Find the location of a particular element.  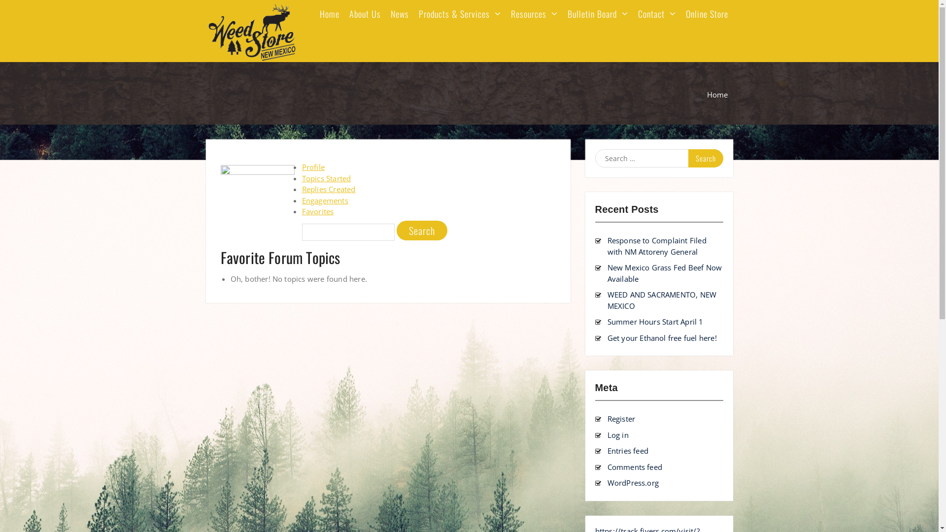

Get your Ethanol free fuel here! is located at coordinates (662, 338).